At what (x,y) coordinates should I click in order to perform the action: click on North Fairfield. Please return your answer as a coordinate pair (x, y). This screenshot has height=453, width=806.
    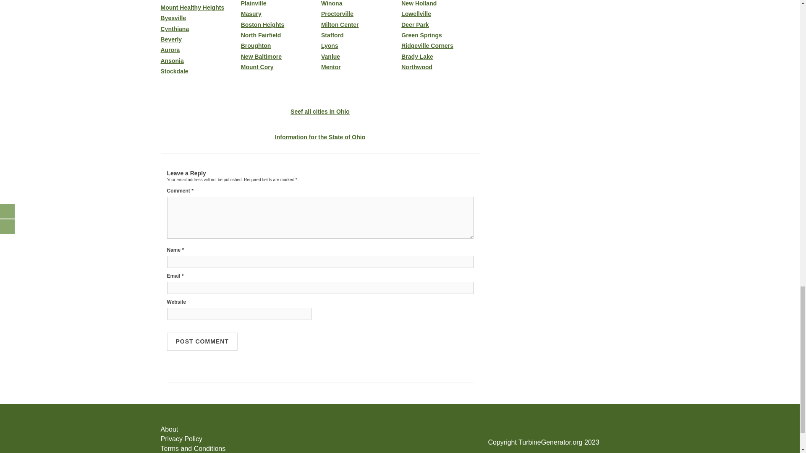
    Looking at the image, I should click on (280, 35).